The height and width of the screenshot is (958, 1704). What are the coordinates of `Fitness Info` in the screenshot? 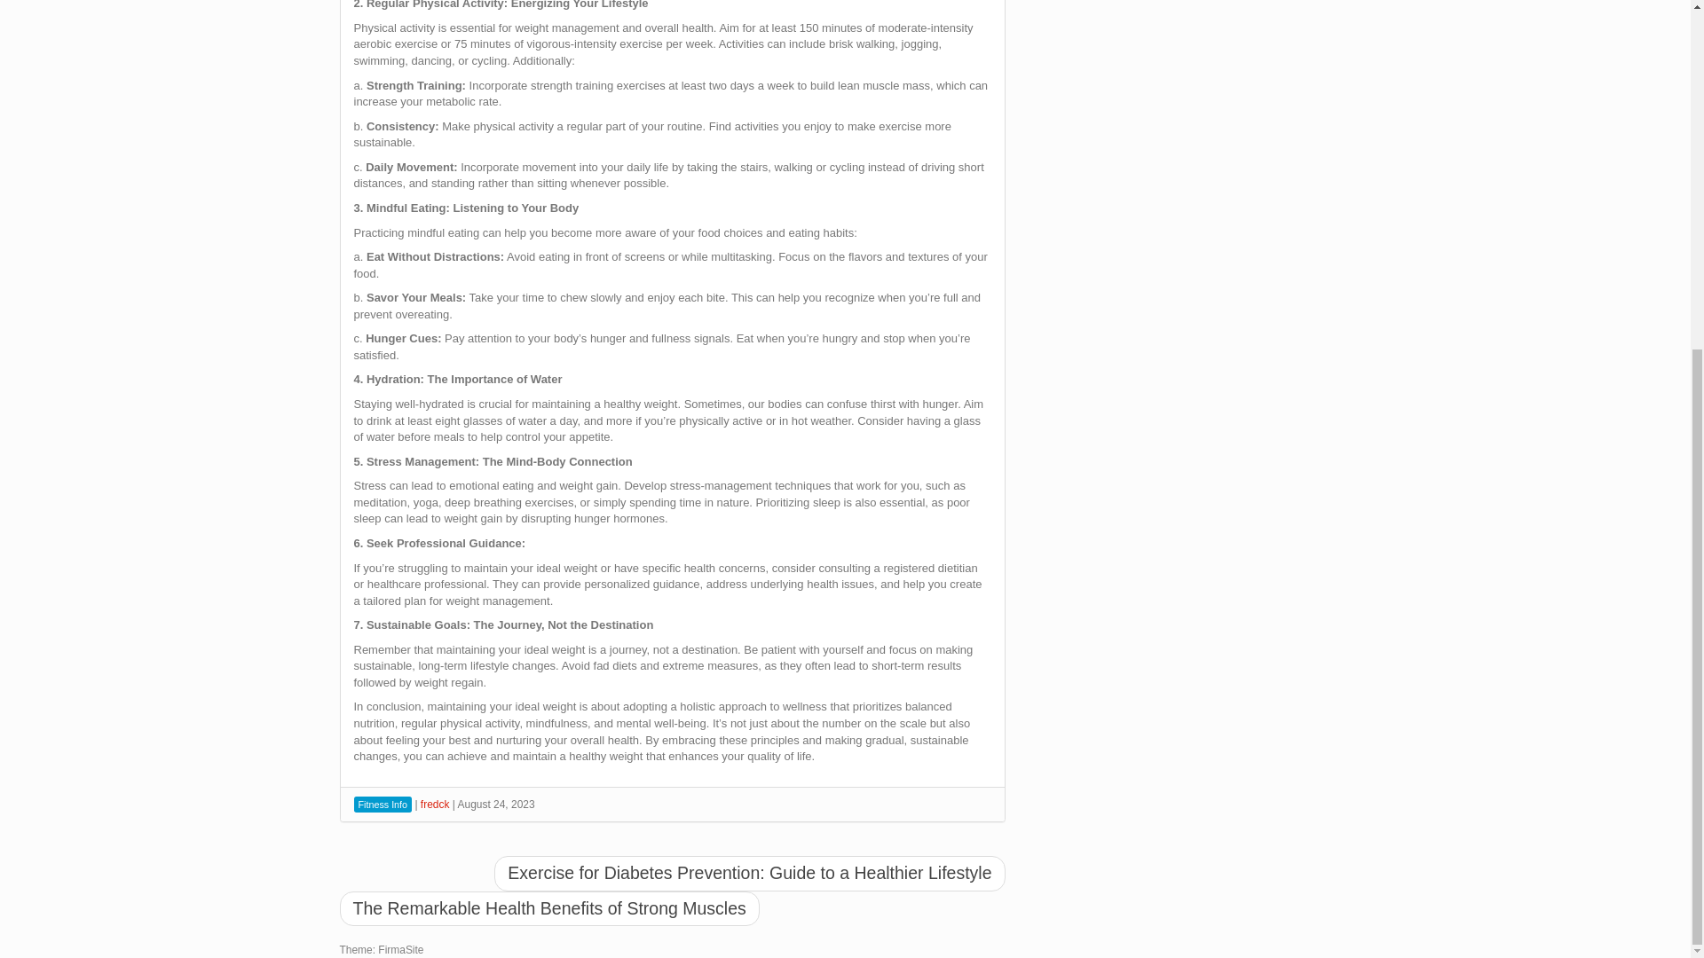 It's located at (382, 804).